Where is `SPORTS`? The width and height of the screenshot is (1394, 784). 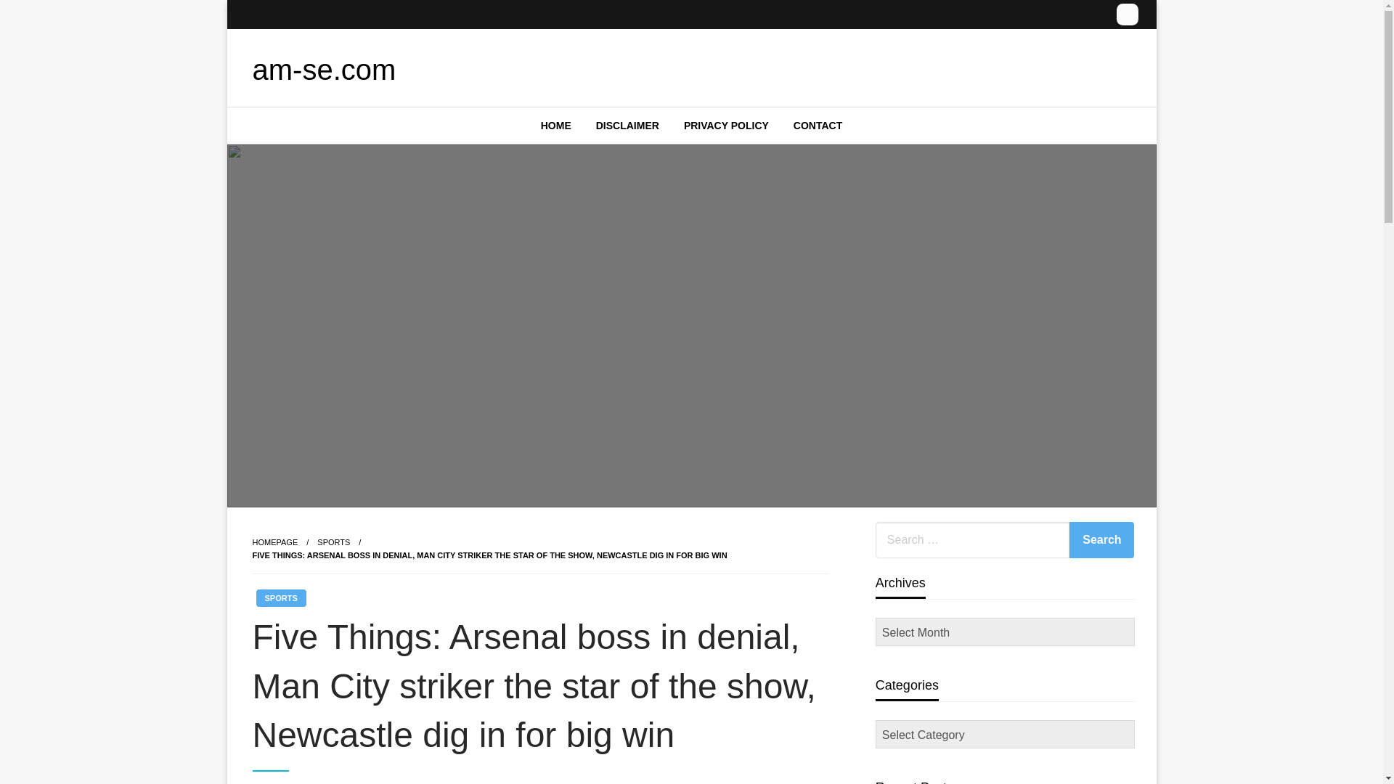 SPORTS is located at coordinates (280, 598).